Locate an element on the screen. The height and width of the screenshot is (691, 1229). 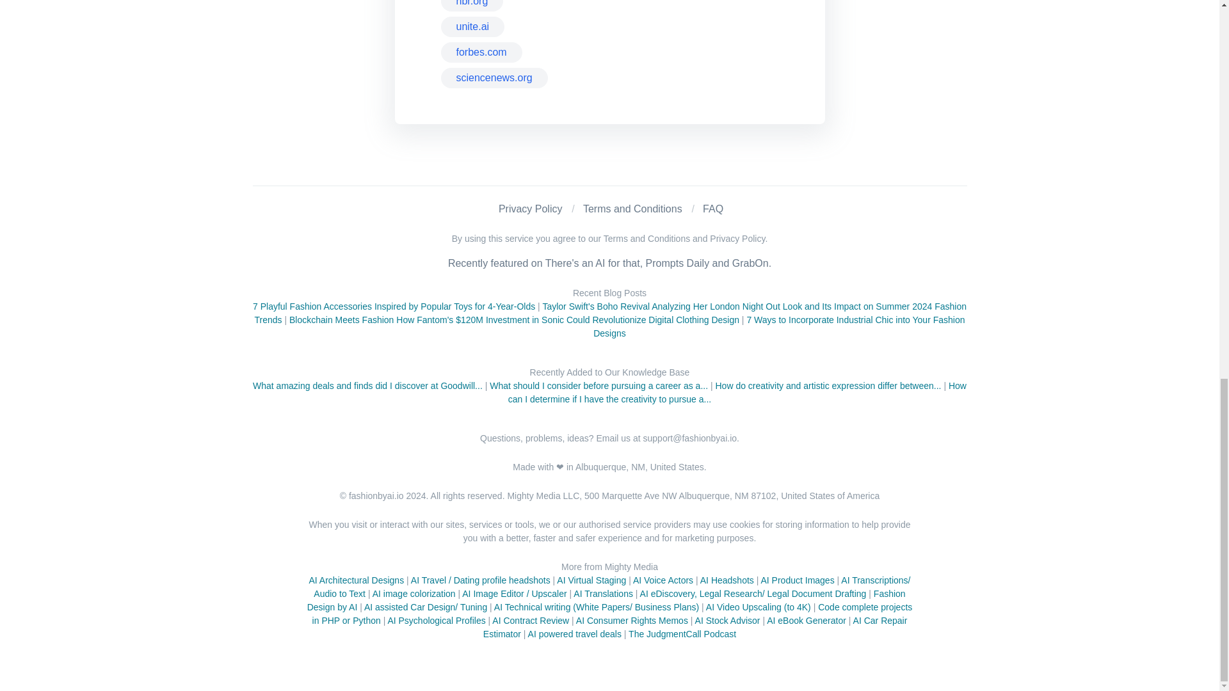
What should I consider before pursuing a career as a... is located at coordinates (598, 386).